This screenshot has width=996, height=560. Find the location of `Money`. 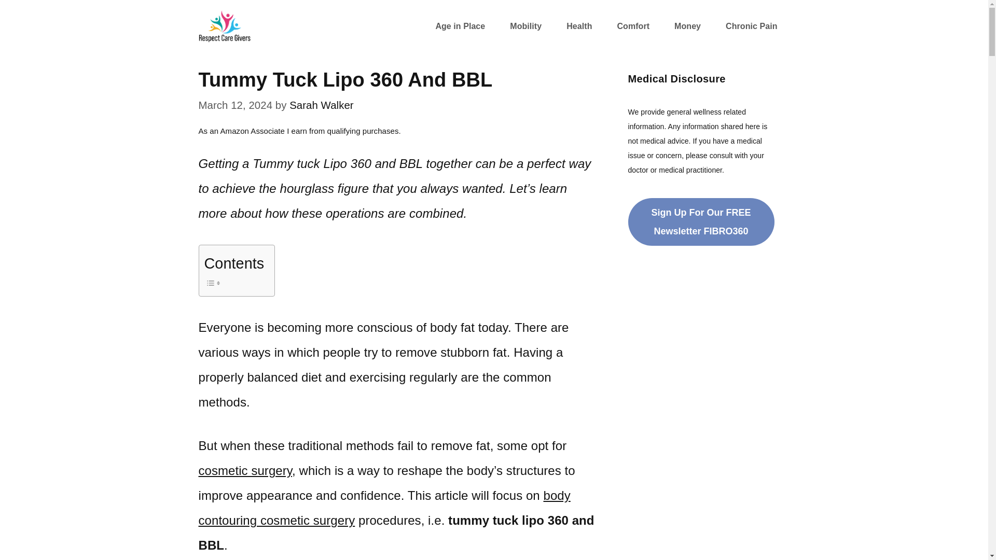

Money is located at coordinates (687, 26).